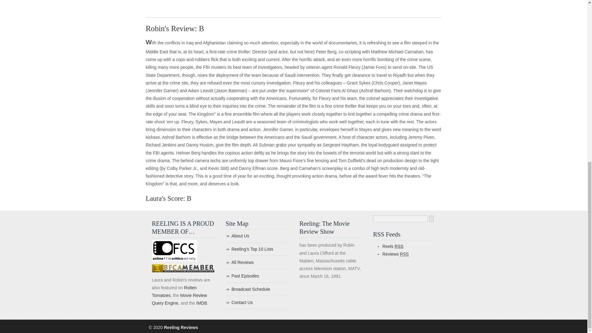  What do you see at coordinates (399, 246) in the screenshot?
I see `Really Simple Syndication` at bounding box center [399, 246].